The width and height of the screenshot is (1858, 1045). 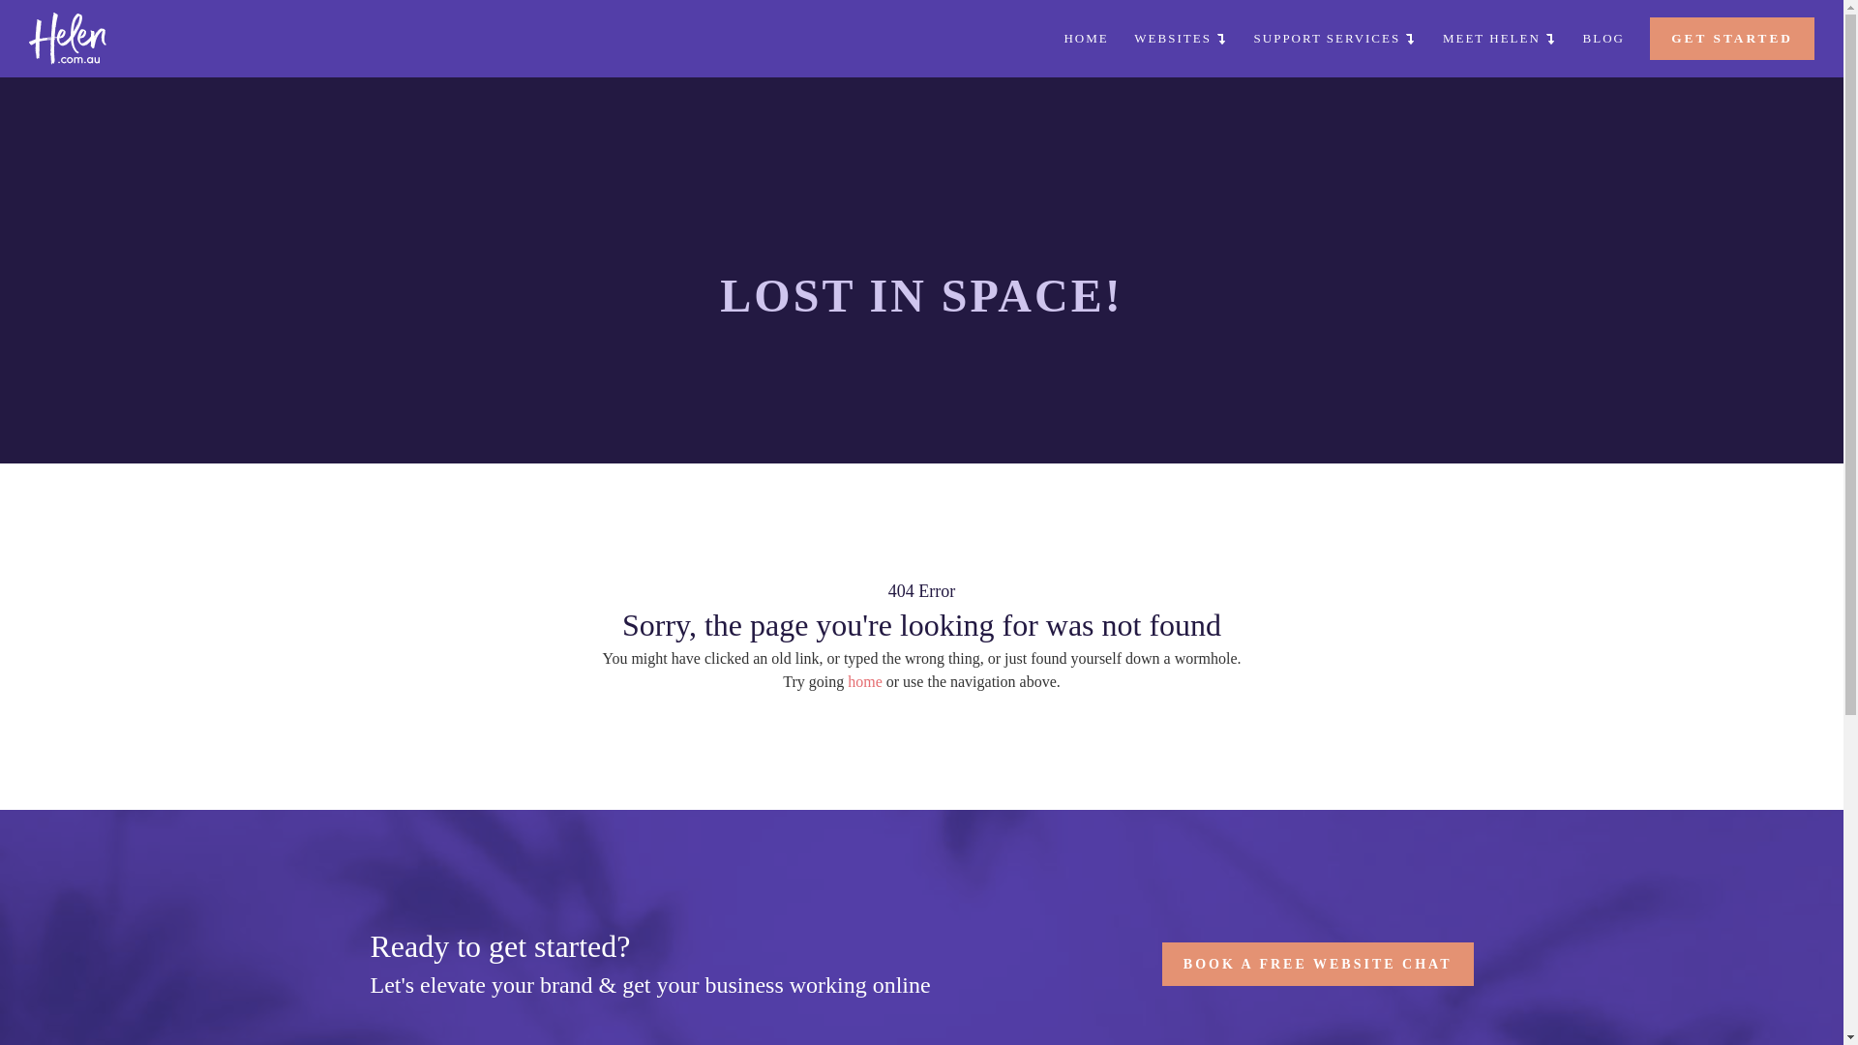 I want to click on MEET HELEN, so click(x=1509, y=39).